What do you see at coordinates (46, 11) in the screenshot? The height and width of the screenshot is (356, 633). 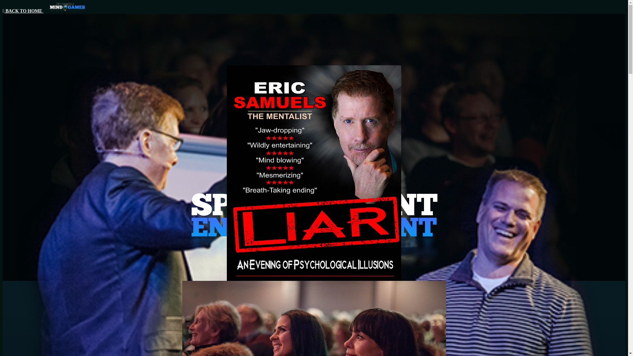 I see `BACK TO HOME` at bounding box center [46, 11].